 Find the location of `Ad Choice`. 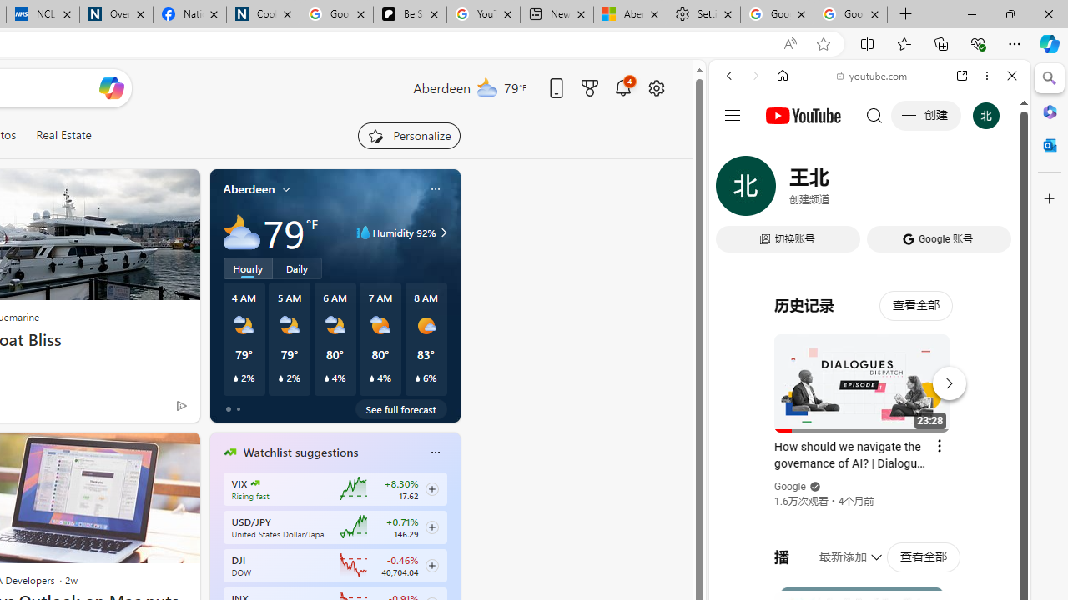

Ad Choice is located at coordinates (182, 405).